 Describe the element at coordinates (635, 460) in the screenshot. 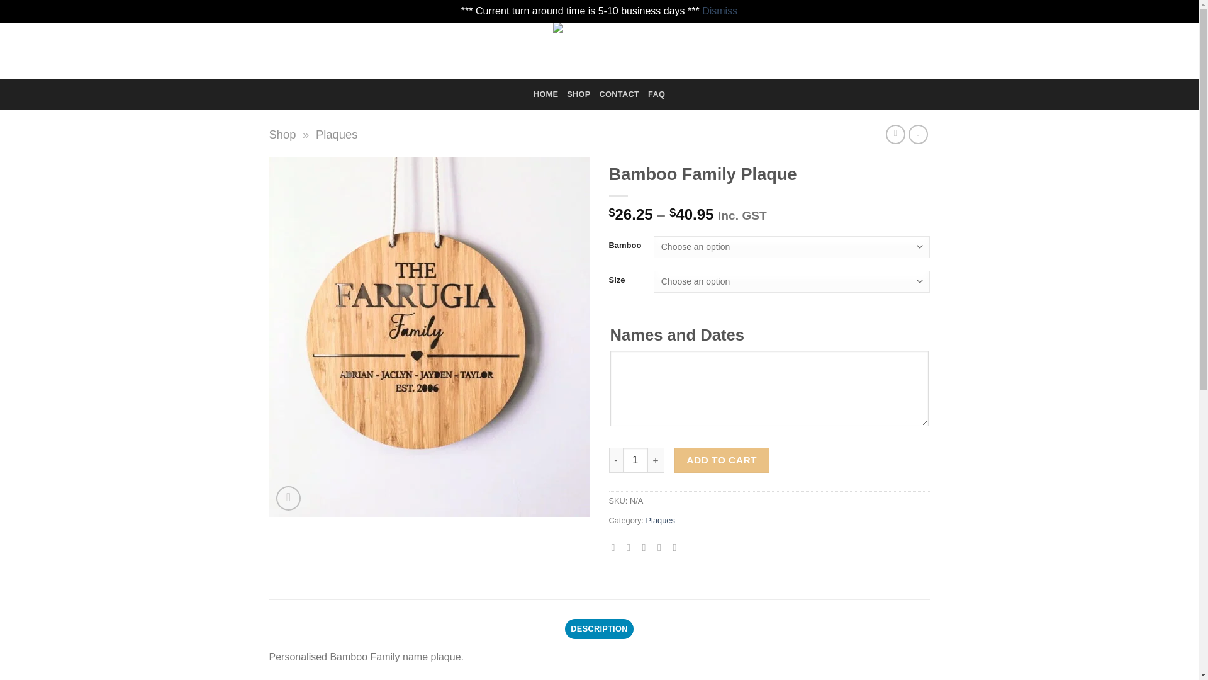

I see `1` at that location.